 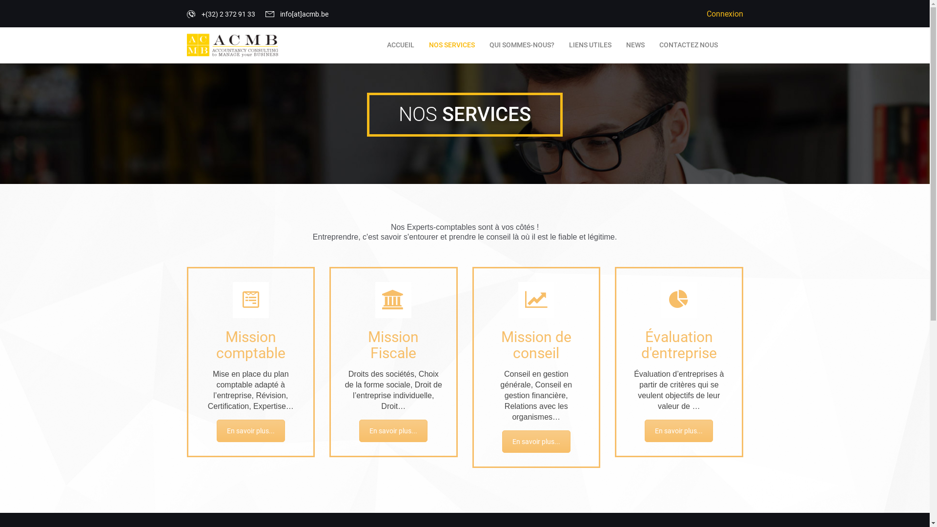 What do you see at coordinates (221, 14) in the screenshot?
I see `+(32) 2 372 91 33` at bounding box center [221, 14].